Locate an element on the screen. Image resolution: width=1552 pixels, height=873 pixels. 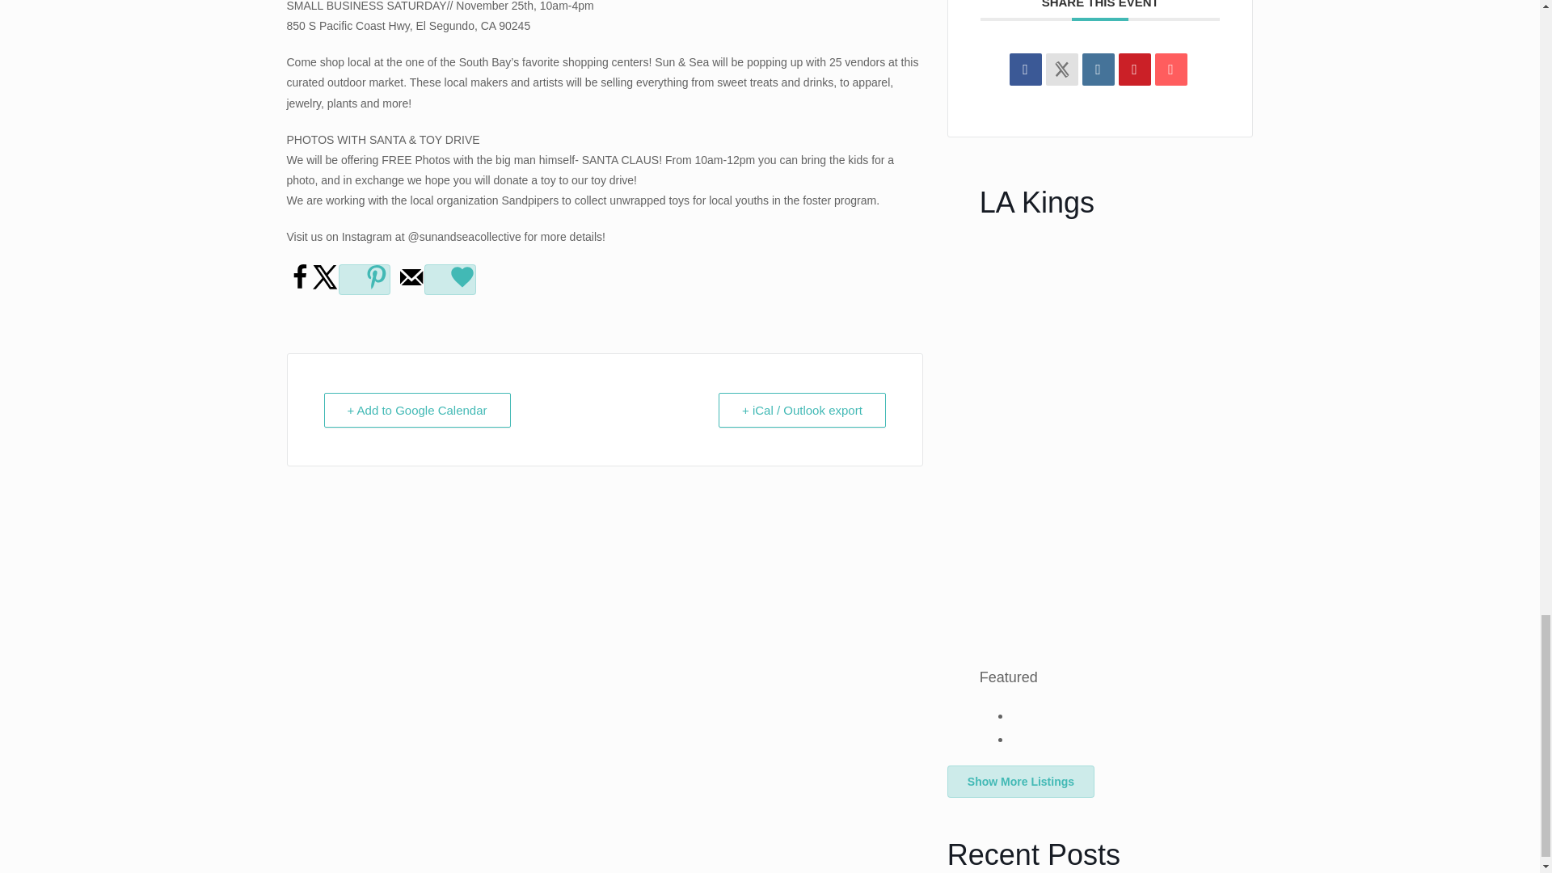
Linkedin is located at coordinates (1098, 69).